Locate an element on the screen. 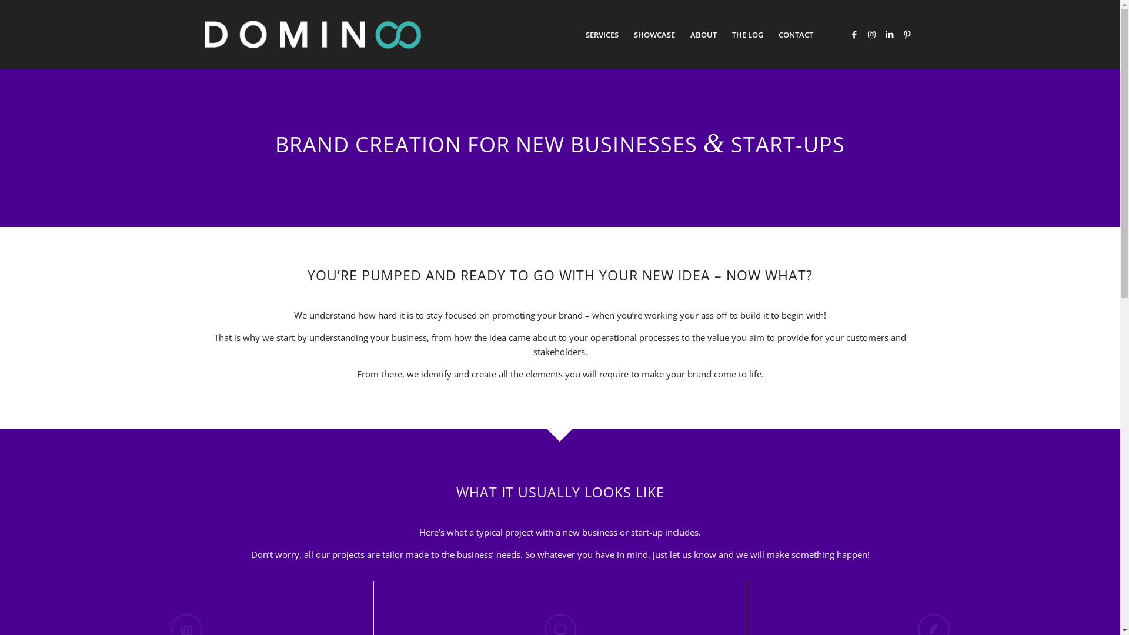 The image size is (1129, 635). Instagram is located at coordinates (872, 34).